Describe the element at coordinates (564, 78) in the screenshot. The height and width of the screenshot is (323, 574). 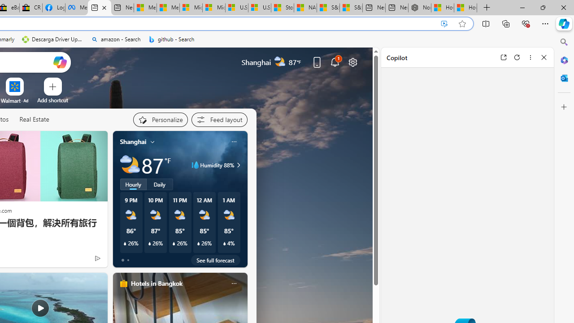
I see `Outlook` at that location.